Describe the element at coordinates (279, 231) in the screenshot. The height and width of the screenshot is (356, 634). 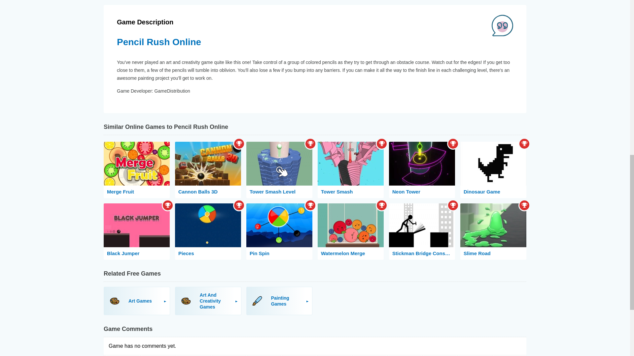
I see `Pin Spin` at that location.